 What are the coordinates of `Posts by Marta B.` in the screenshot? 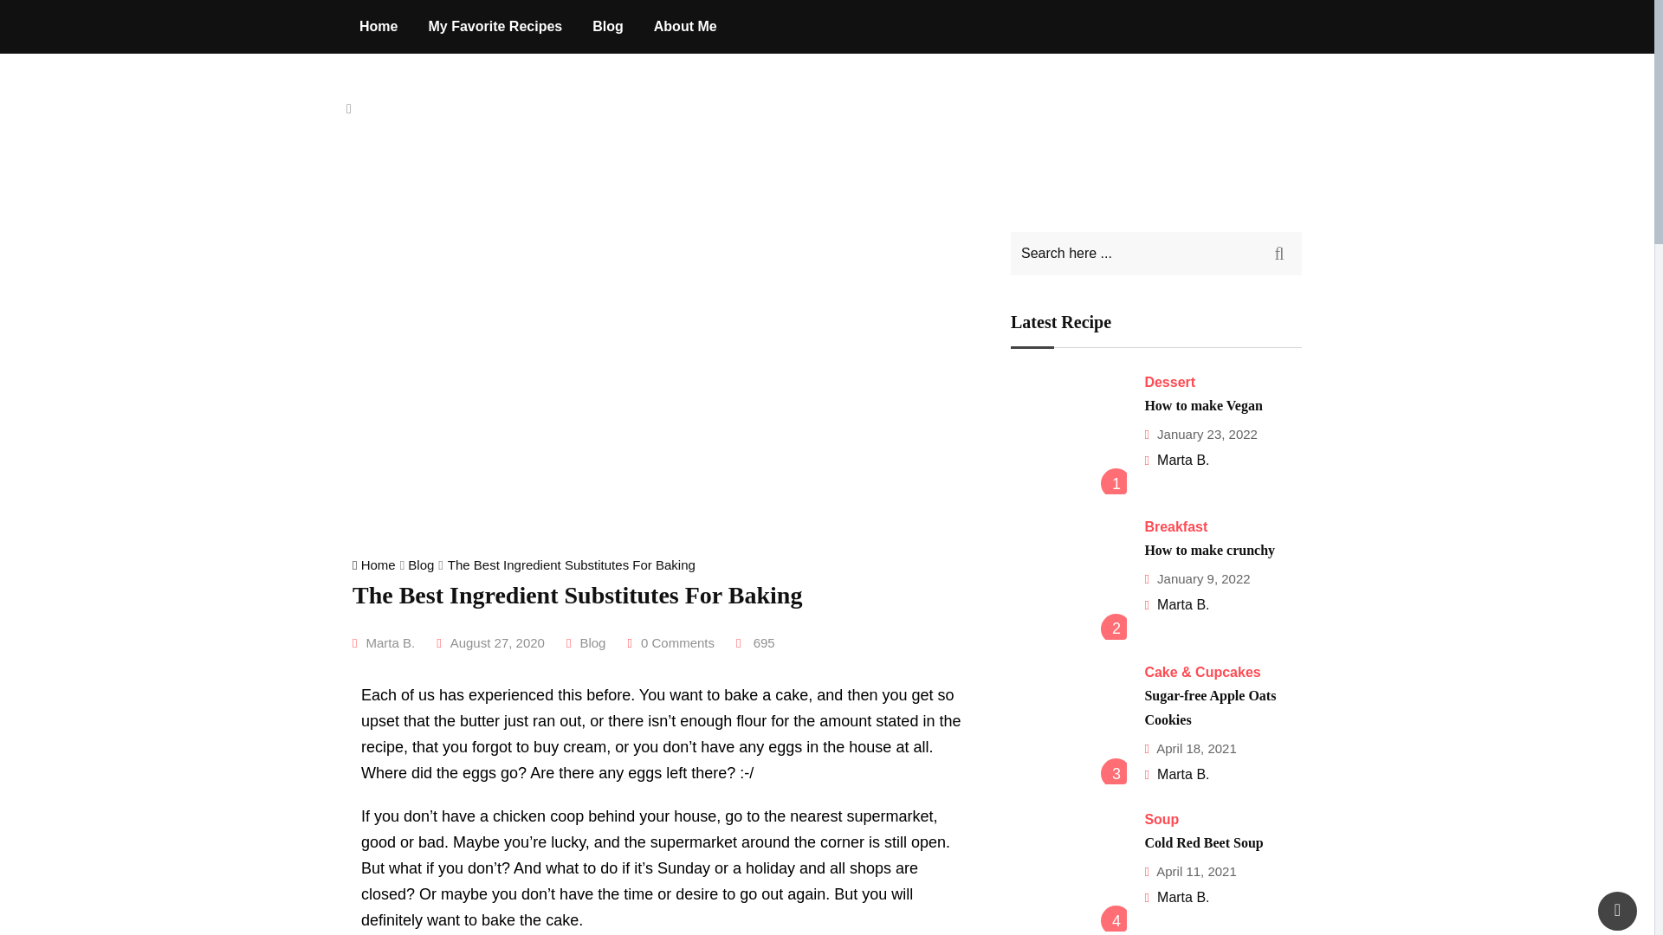 It's located at (1183, 897).